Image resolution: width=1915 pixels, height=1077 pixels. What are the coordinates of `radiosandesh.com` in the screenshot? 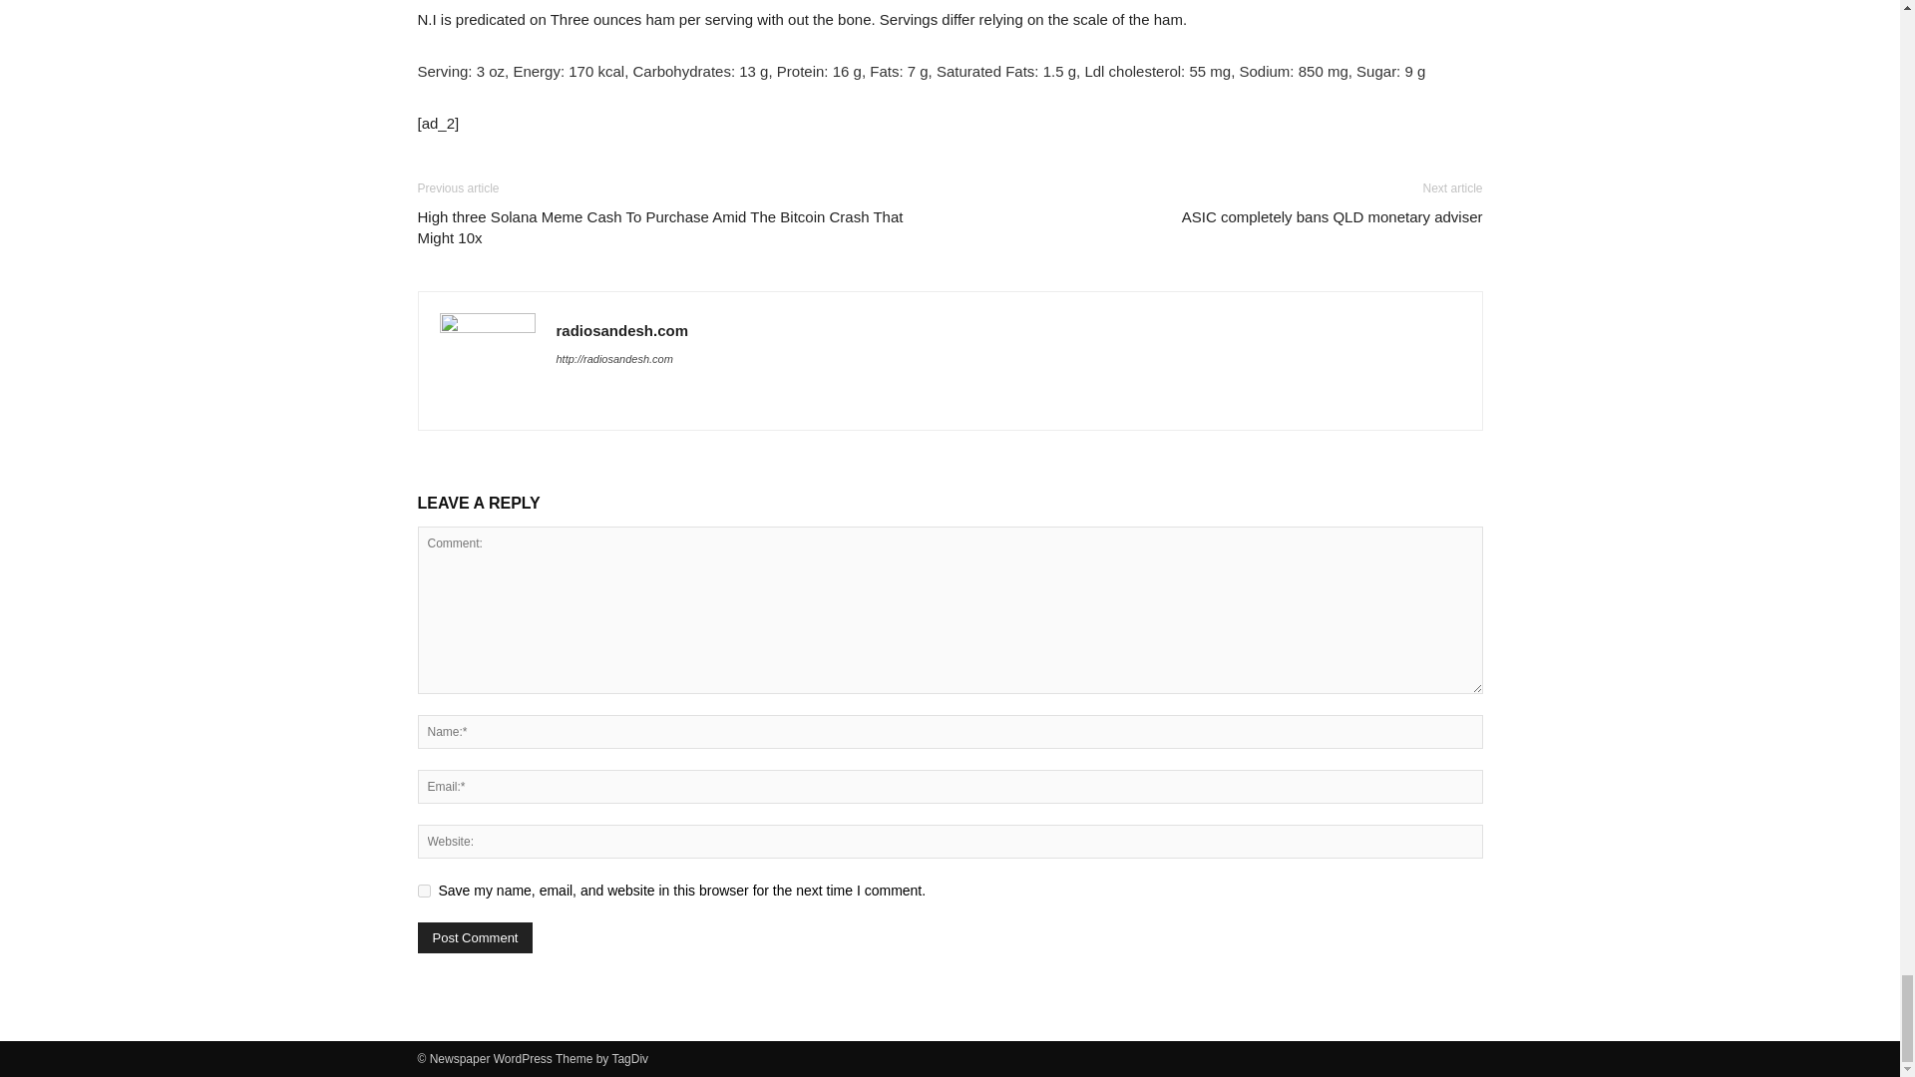 It's located at (622, 330).